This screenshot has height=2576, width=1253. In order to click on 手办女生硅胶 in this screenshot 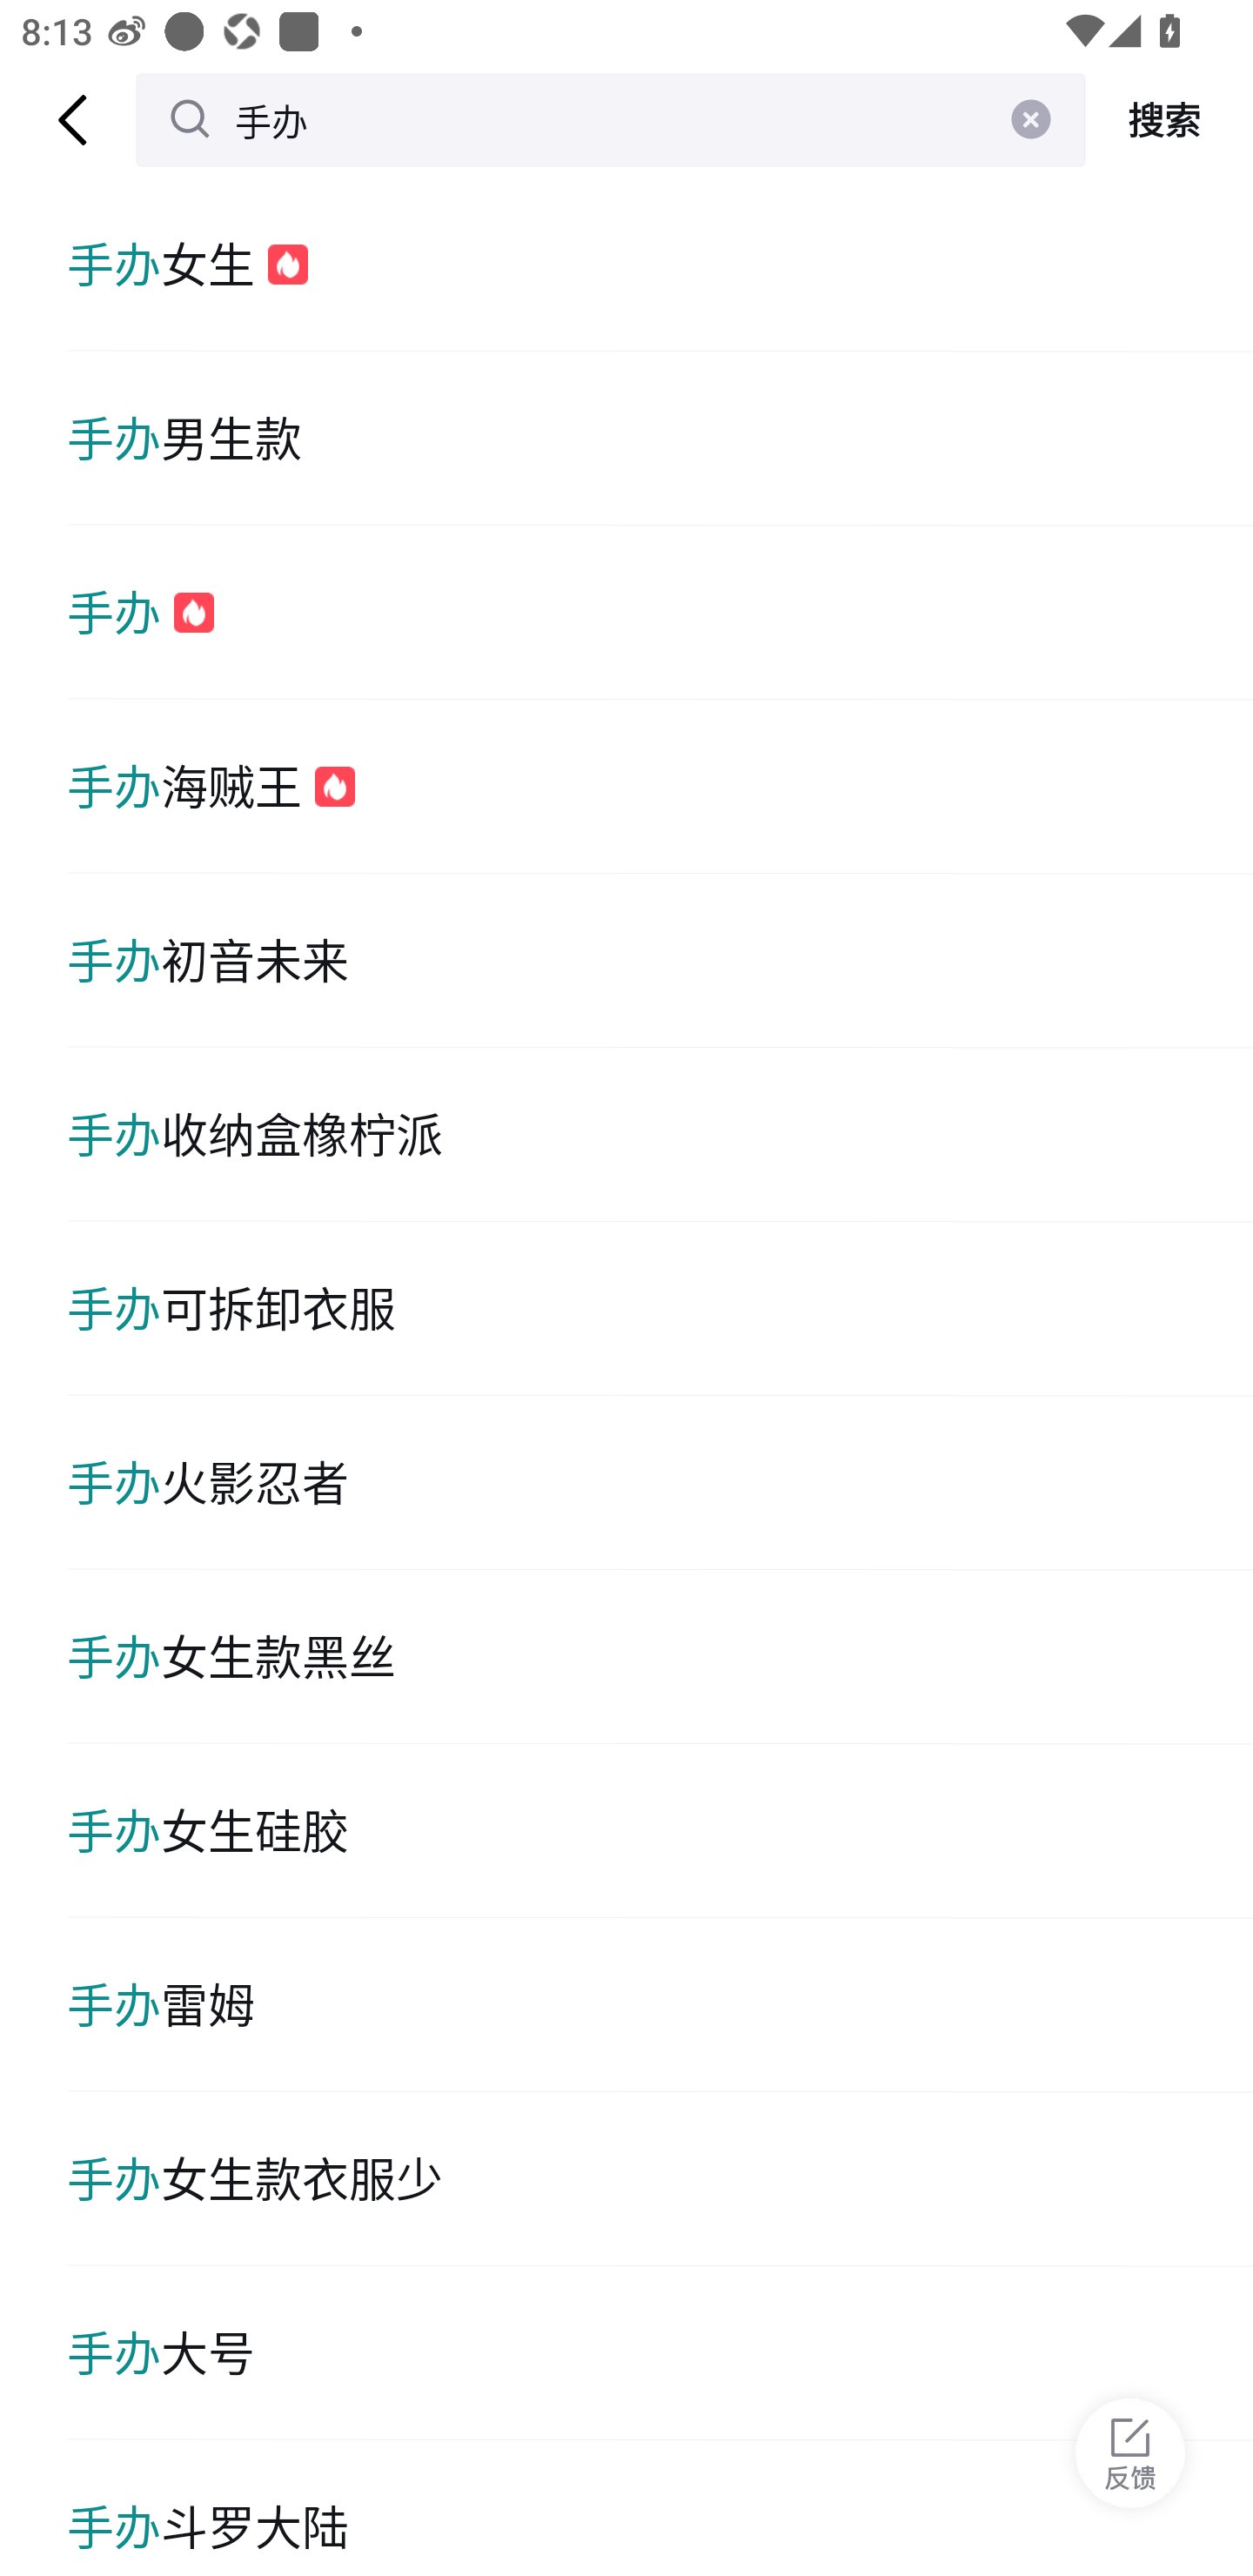, I will do `click(660, 1831)`.